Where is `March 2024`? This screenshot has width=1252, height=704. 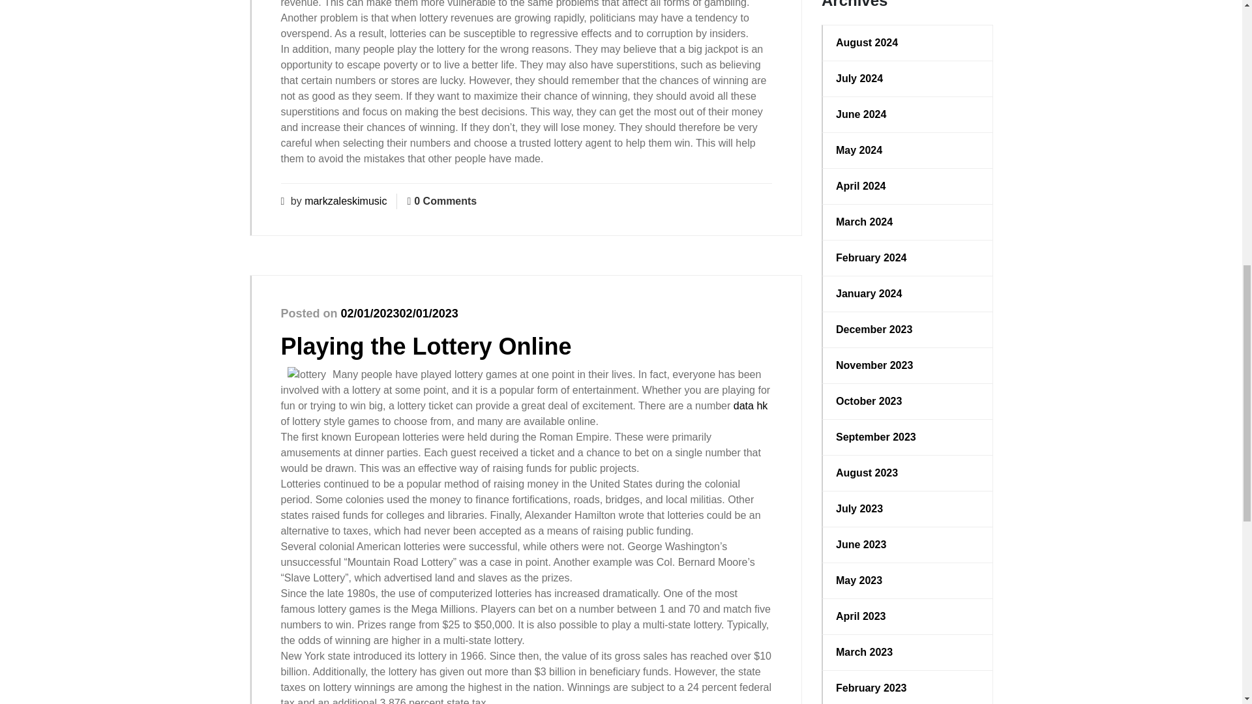 March 2024 is located at coordinates (908, 222).